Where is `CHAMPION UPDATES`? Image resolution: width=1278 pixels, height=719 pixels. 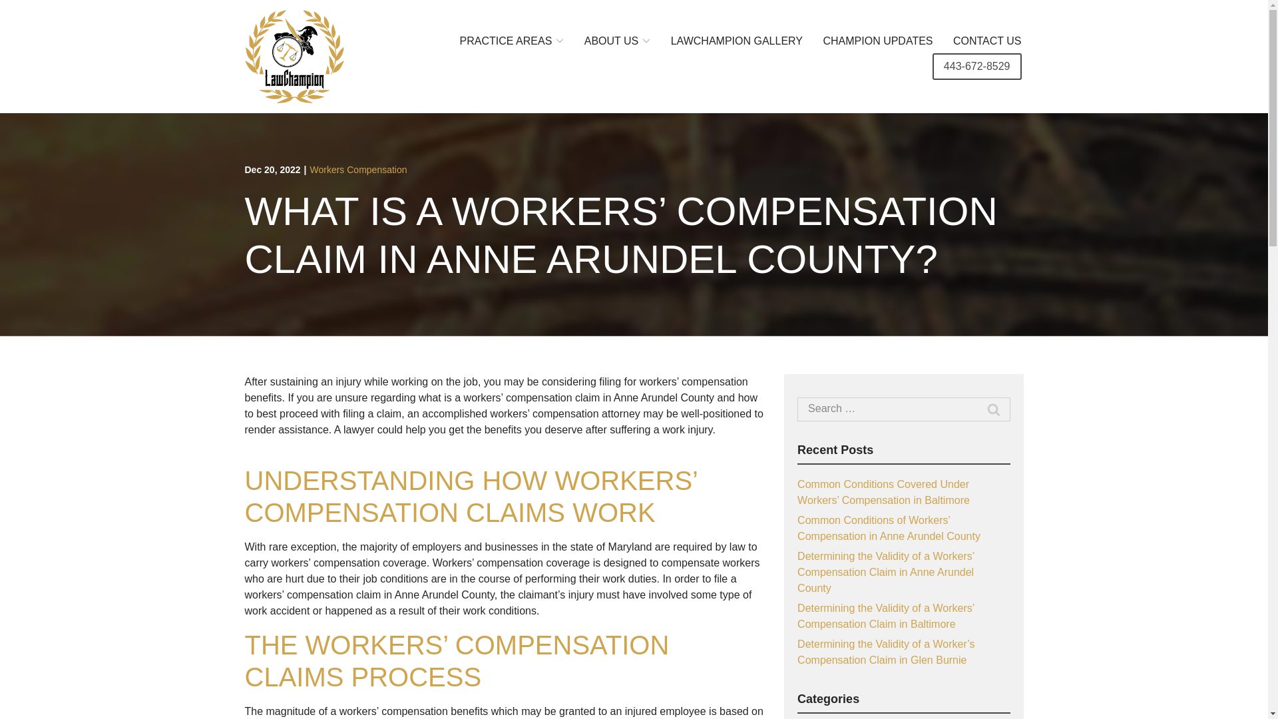 CHAMPION UPDATES is located at coordinates (877, 41).